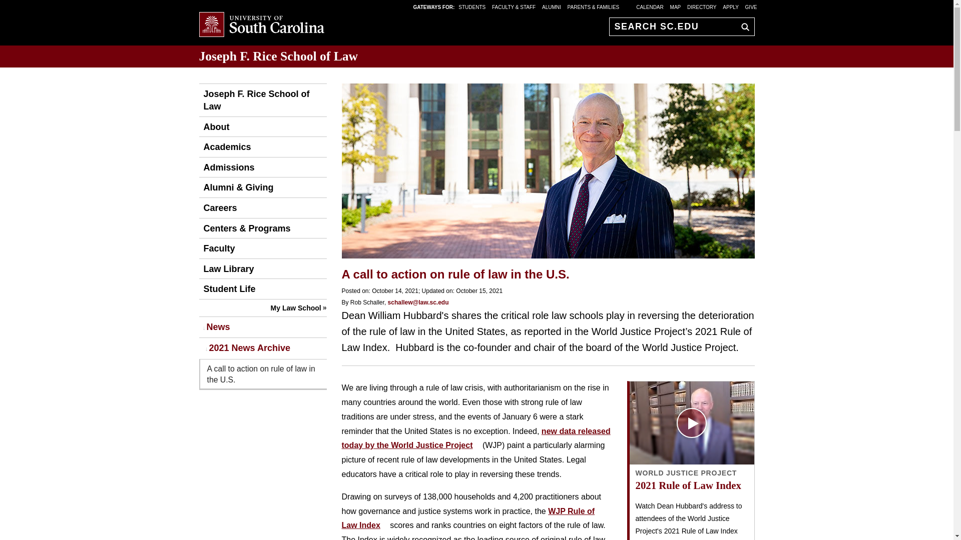 The height and width of the screenshot is (540, 961). What do you see at coordinates (676, 6) in the screenshot?
I see `MAP` at bounding box center [676, 6].